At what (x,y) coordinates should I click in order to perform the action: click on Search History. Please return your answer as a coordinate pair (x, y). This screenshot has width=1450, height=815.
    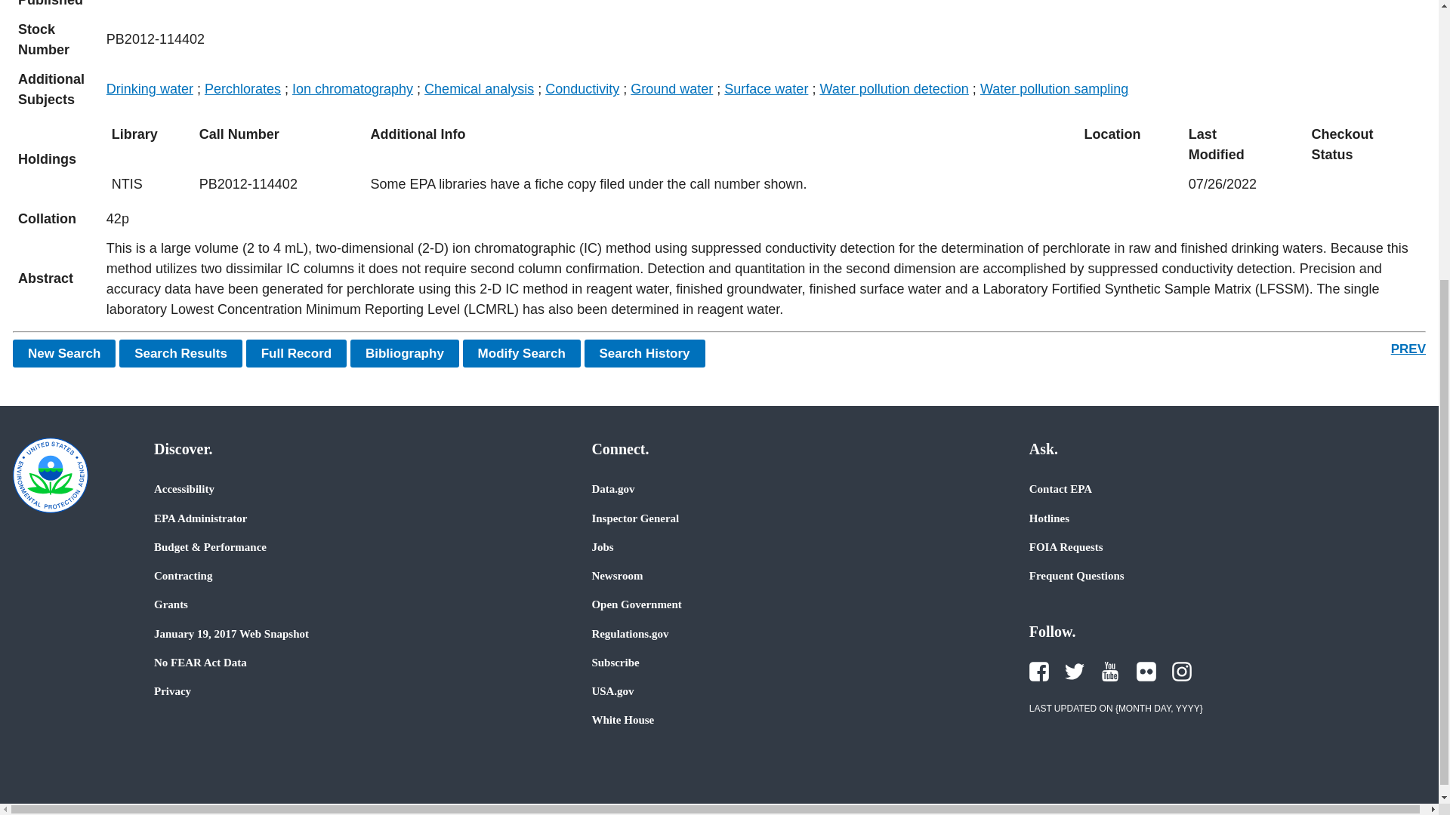
    Looking at the image, I should click on (644, 353).